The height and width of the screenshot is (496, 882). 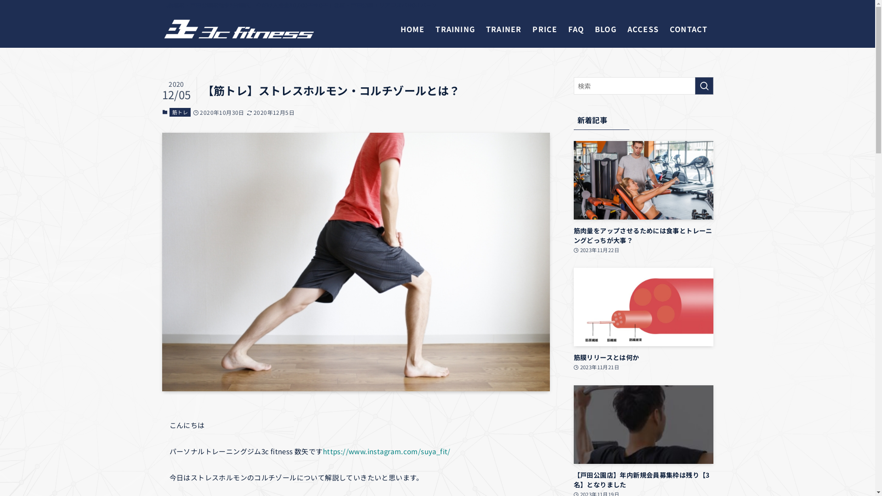 I want to click on PRICE, so click(x=545, y=29).